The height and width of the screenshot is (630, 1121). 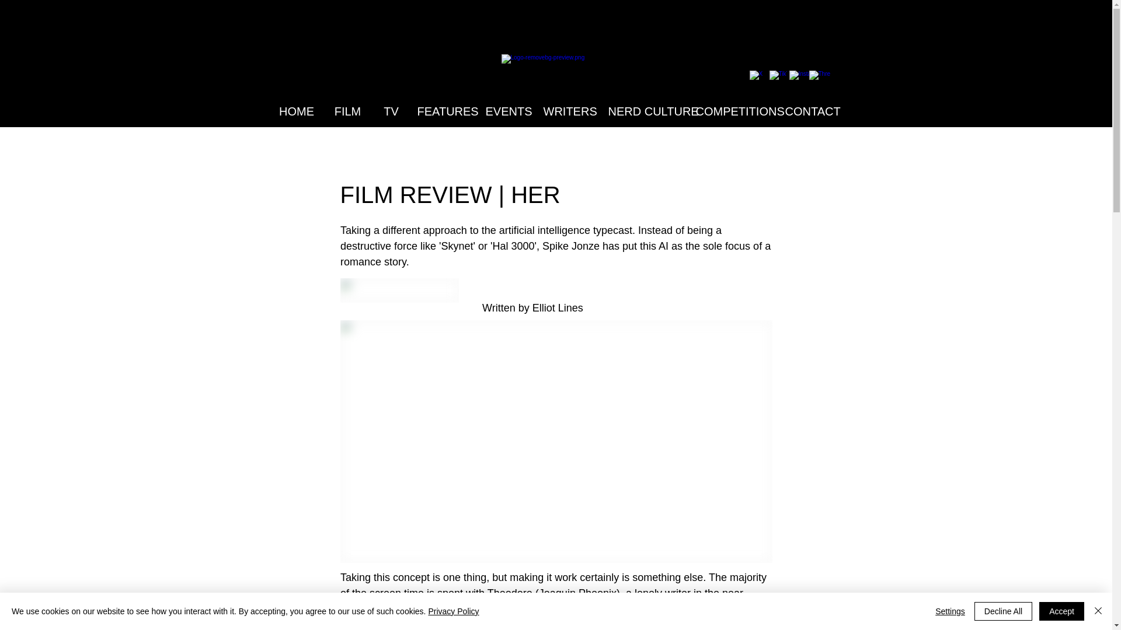 I want to click on CONTACT, so click(x=810, y=111).